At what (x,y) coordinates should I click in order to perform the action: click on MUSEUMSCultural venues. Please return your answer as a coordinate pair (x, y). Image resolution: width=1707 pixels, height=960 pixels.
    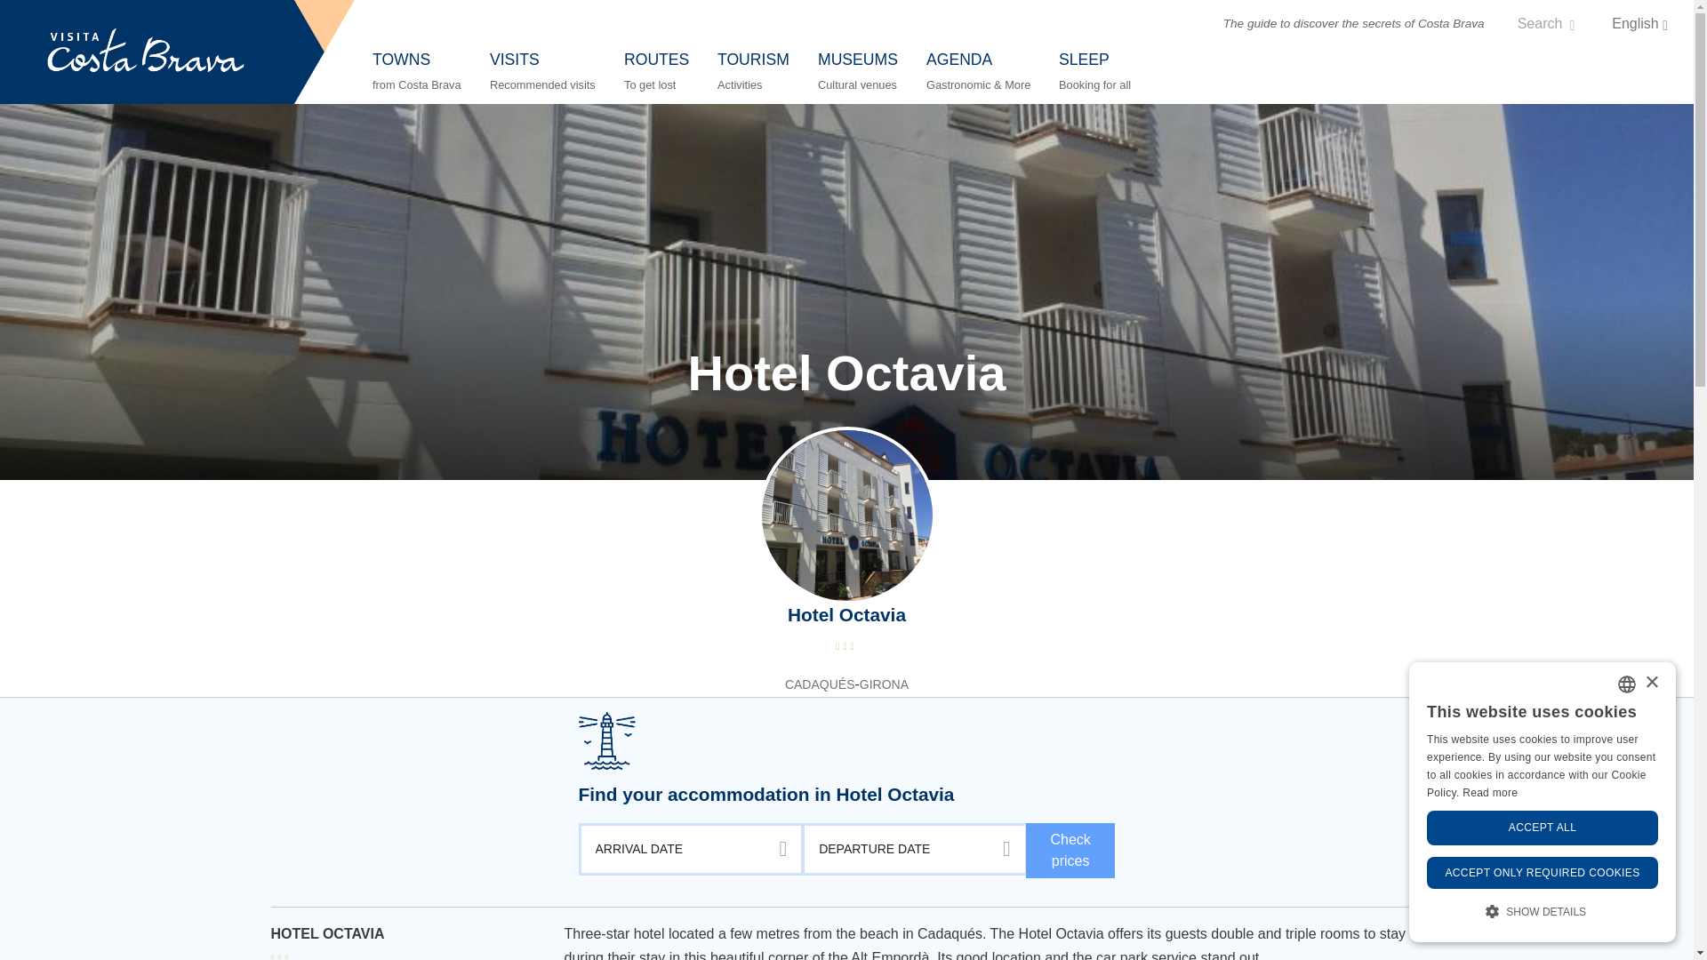
    Looking at the image, I should click on (857, 72).